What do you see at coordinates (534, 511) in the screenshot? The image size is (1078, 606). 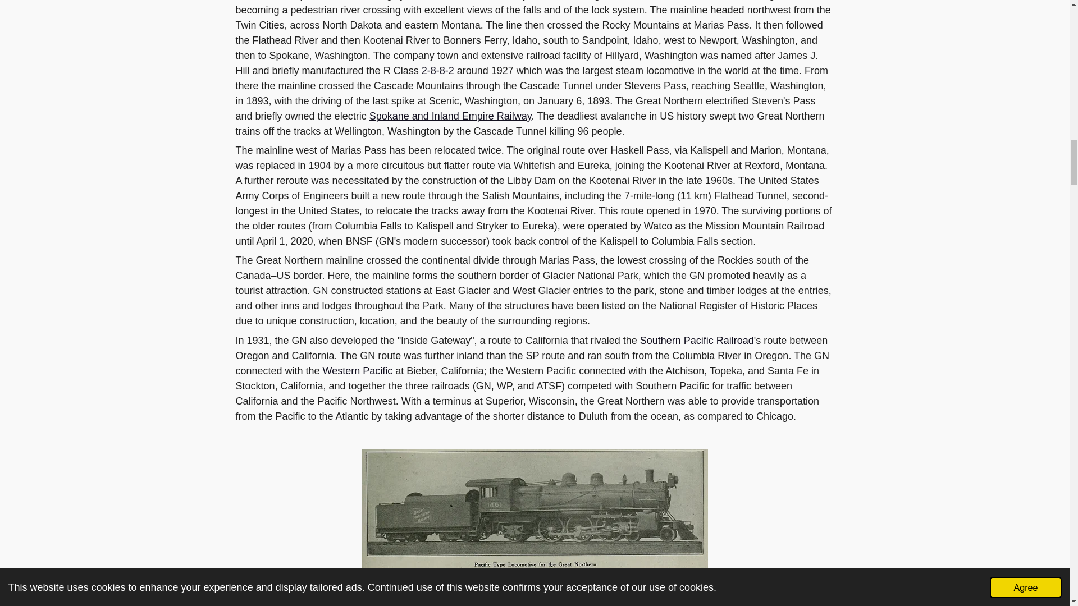 I see `Show large version` at bounding box center [534, 511].